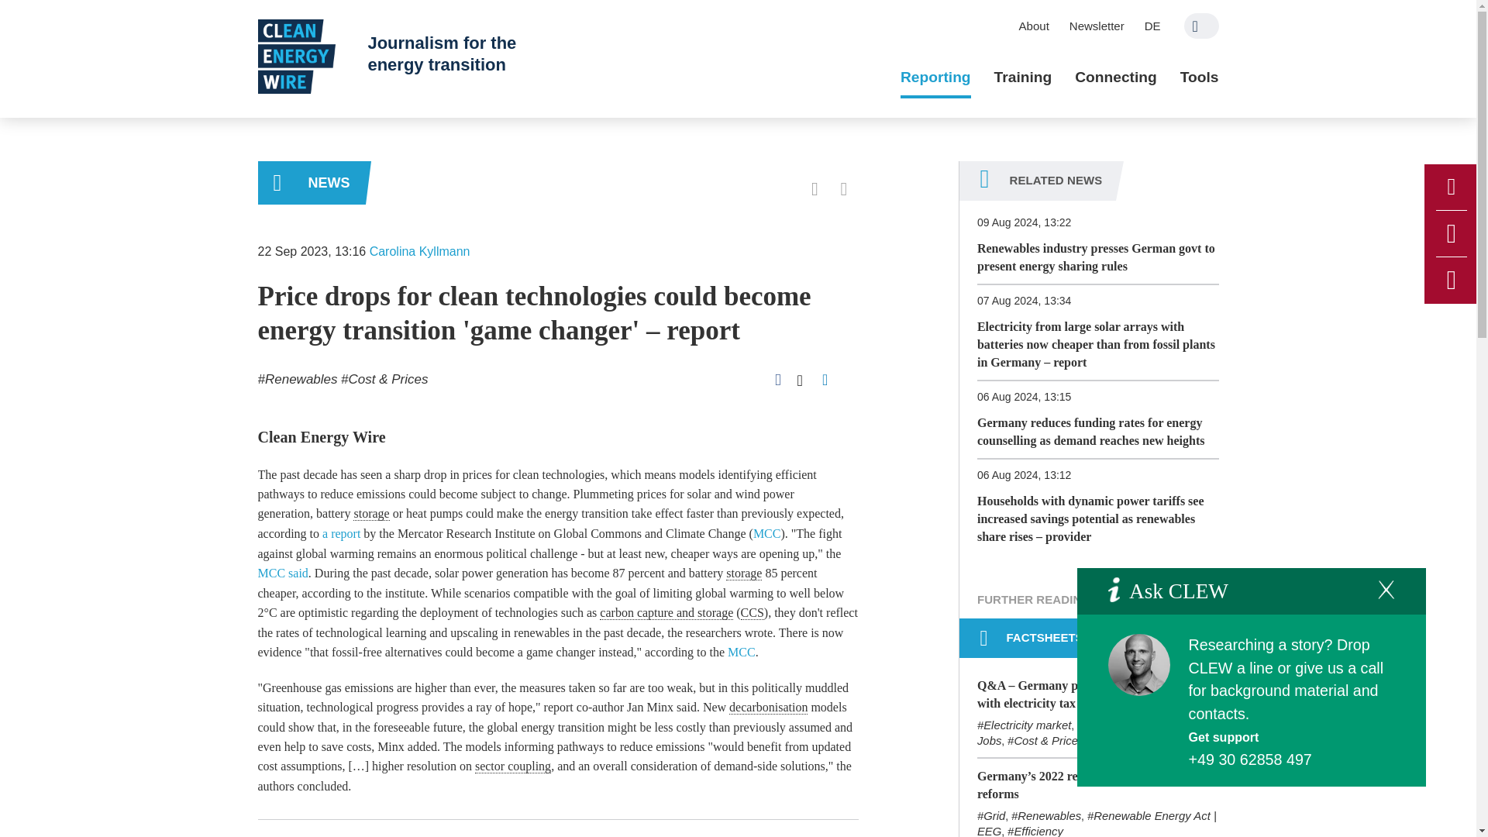  I want to click on Sven Egenter, so click(1139, 664).